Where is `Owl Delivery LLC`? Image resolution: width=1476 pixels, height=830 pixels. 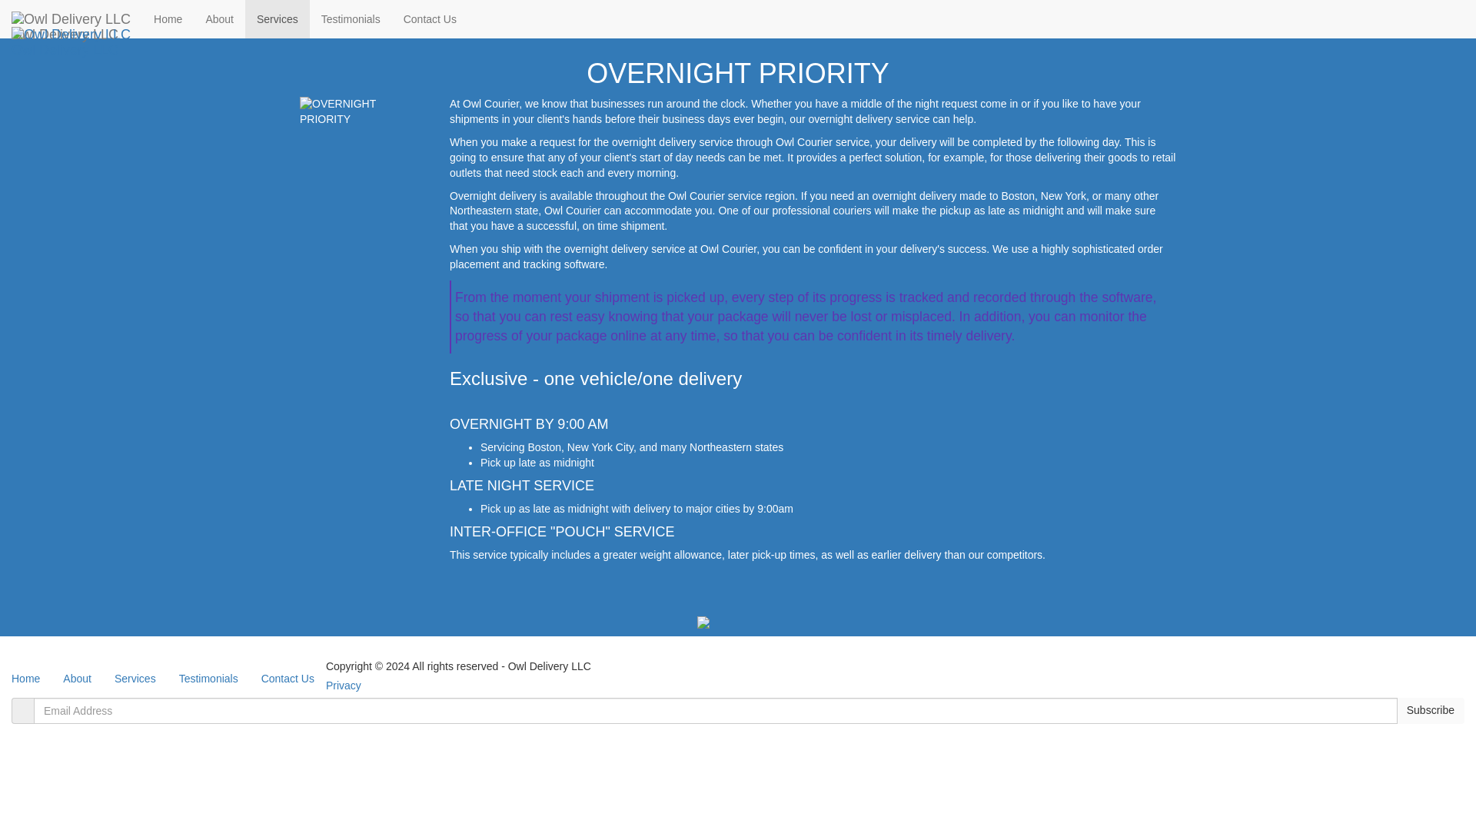
Owl Delivery LLC is located at coordinates (71, 35).